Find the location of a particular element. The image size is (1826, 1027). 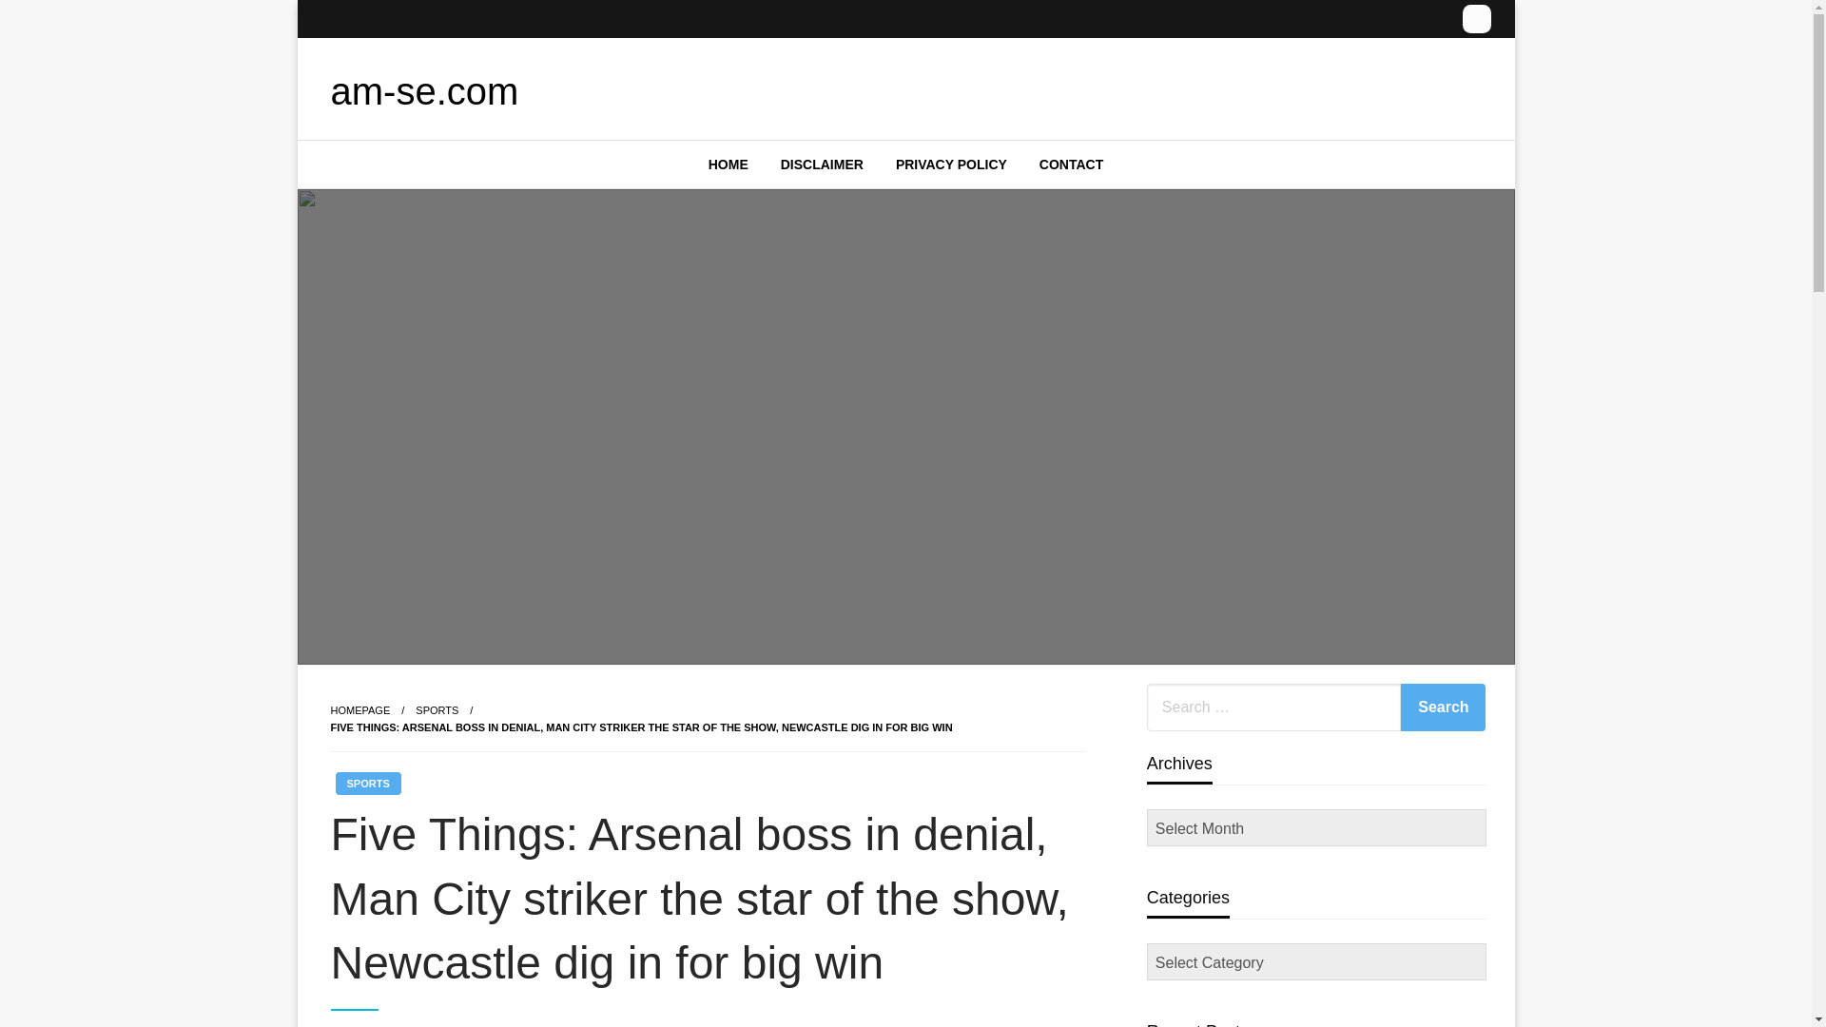

HOMEPAGE is located at coordinates (359, 709).